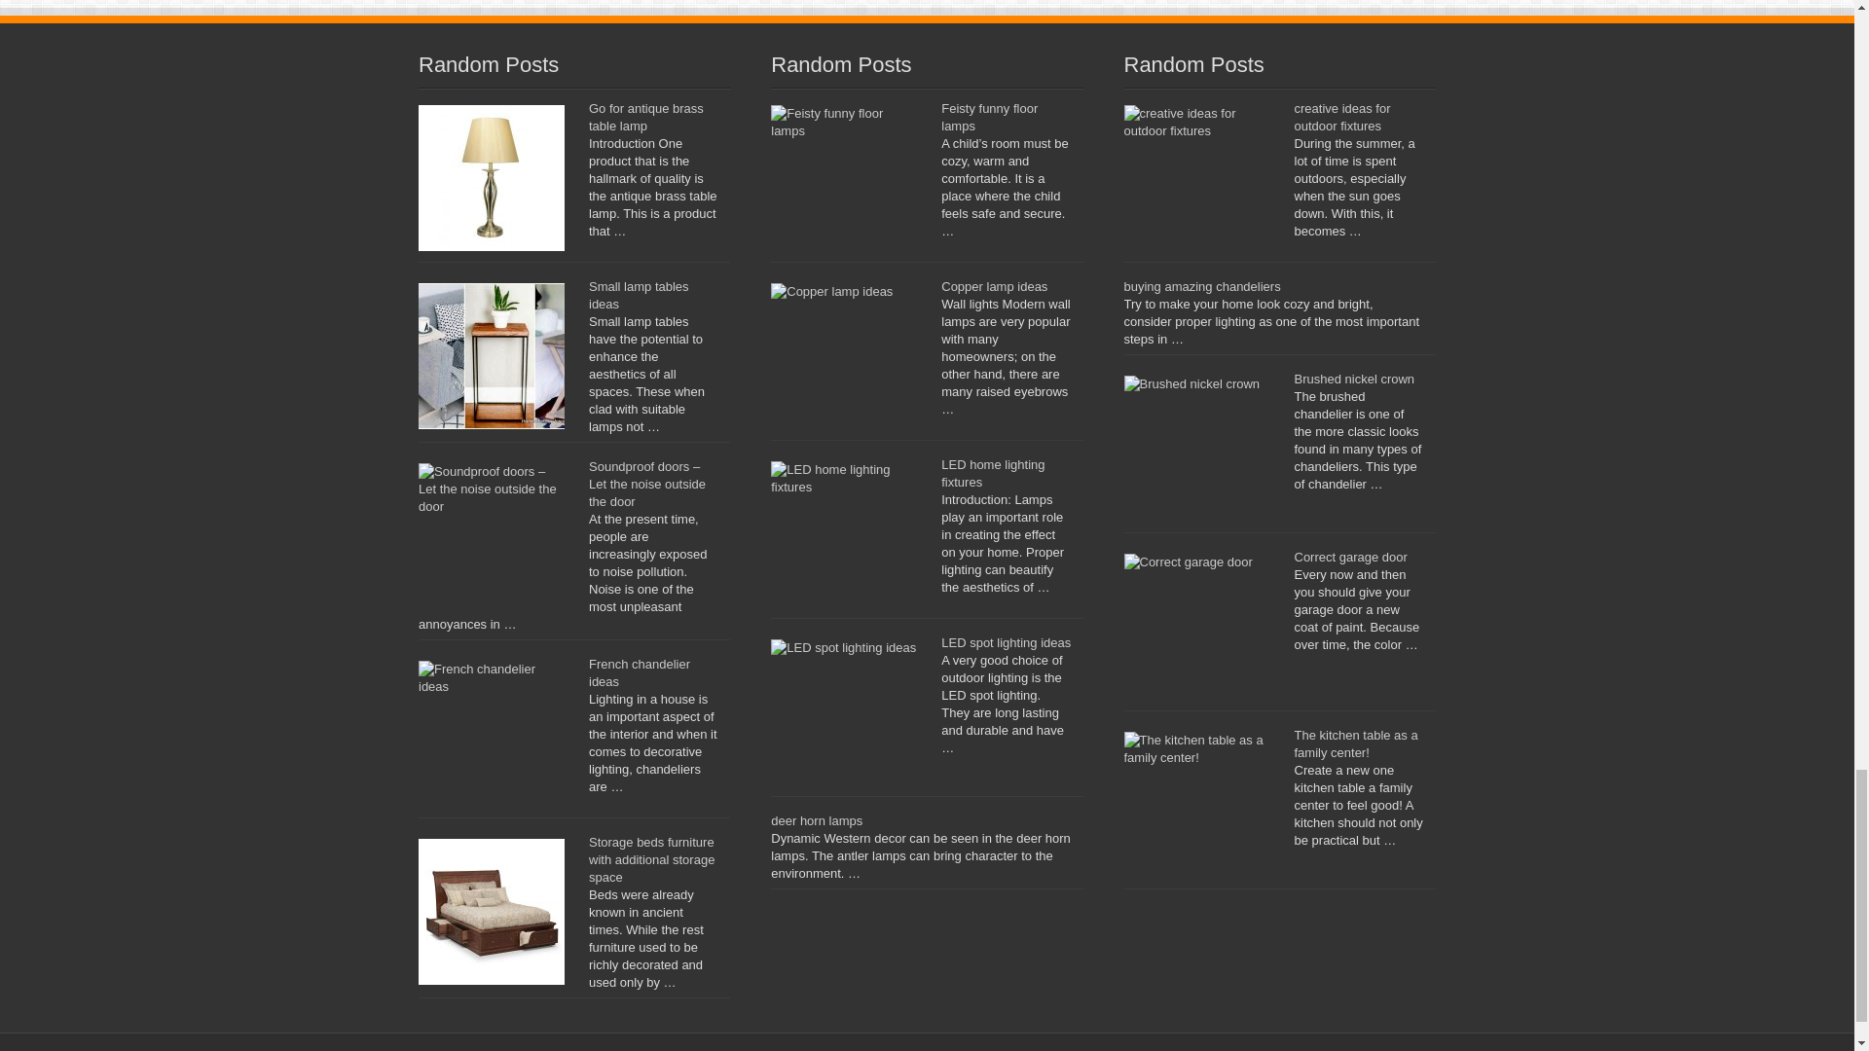  What do you see at coordinates (816, 820) in the screenshot?
I see `deer horn lamps` at bounding box center [816, 820].